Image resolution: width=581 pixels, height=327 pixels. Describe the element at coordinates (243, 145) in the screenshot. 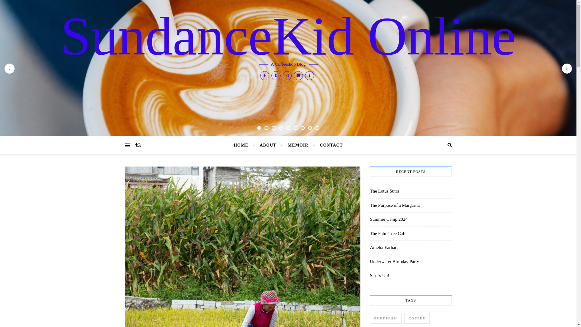

I see `HOME` at that location.